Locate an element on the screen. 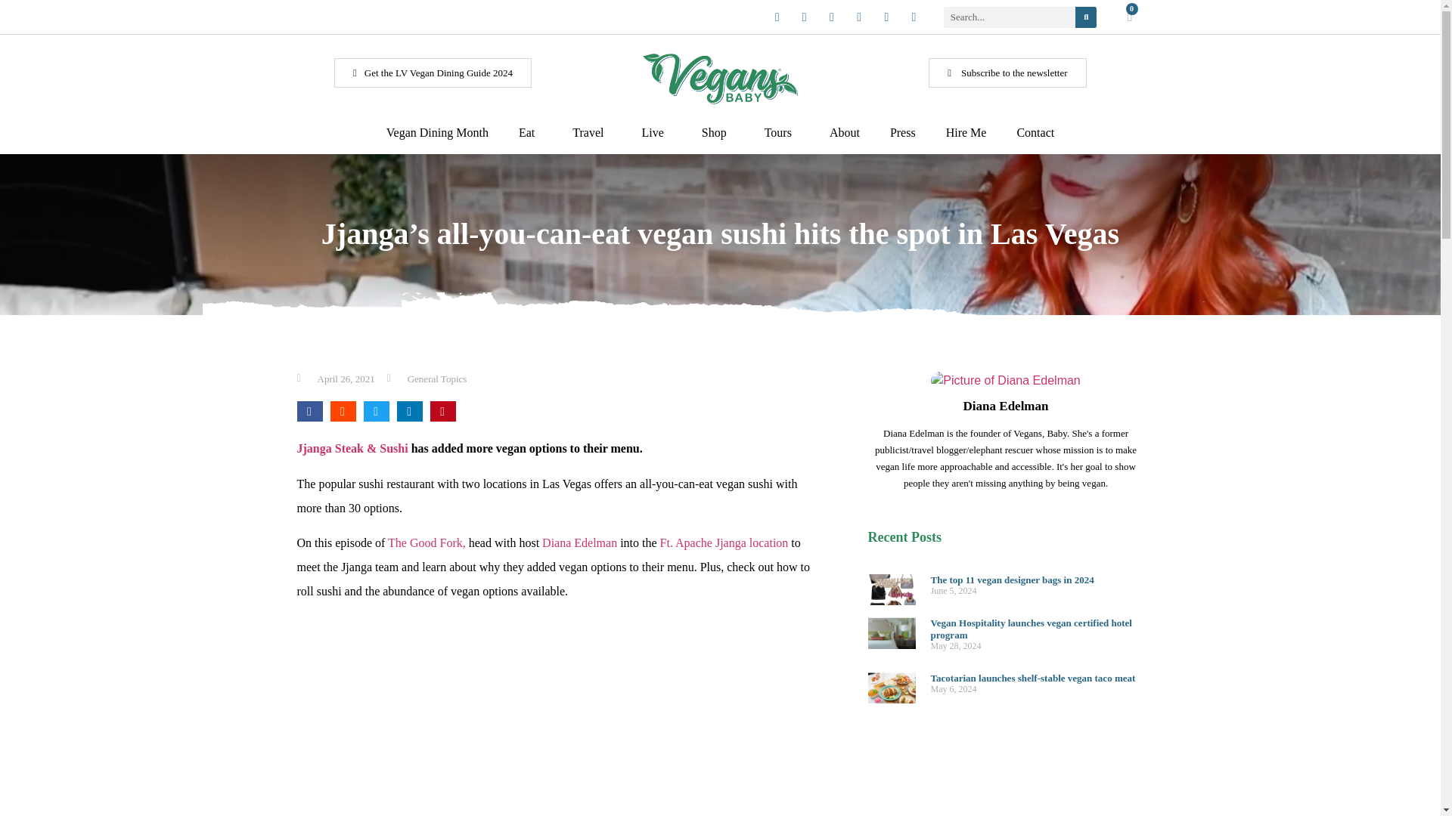 Image resolution: width=1452 pixels, height=816 pixels. YouTube video player is located at coordinates (558, 716).